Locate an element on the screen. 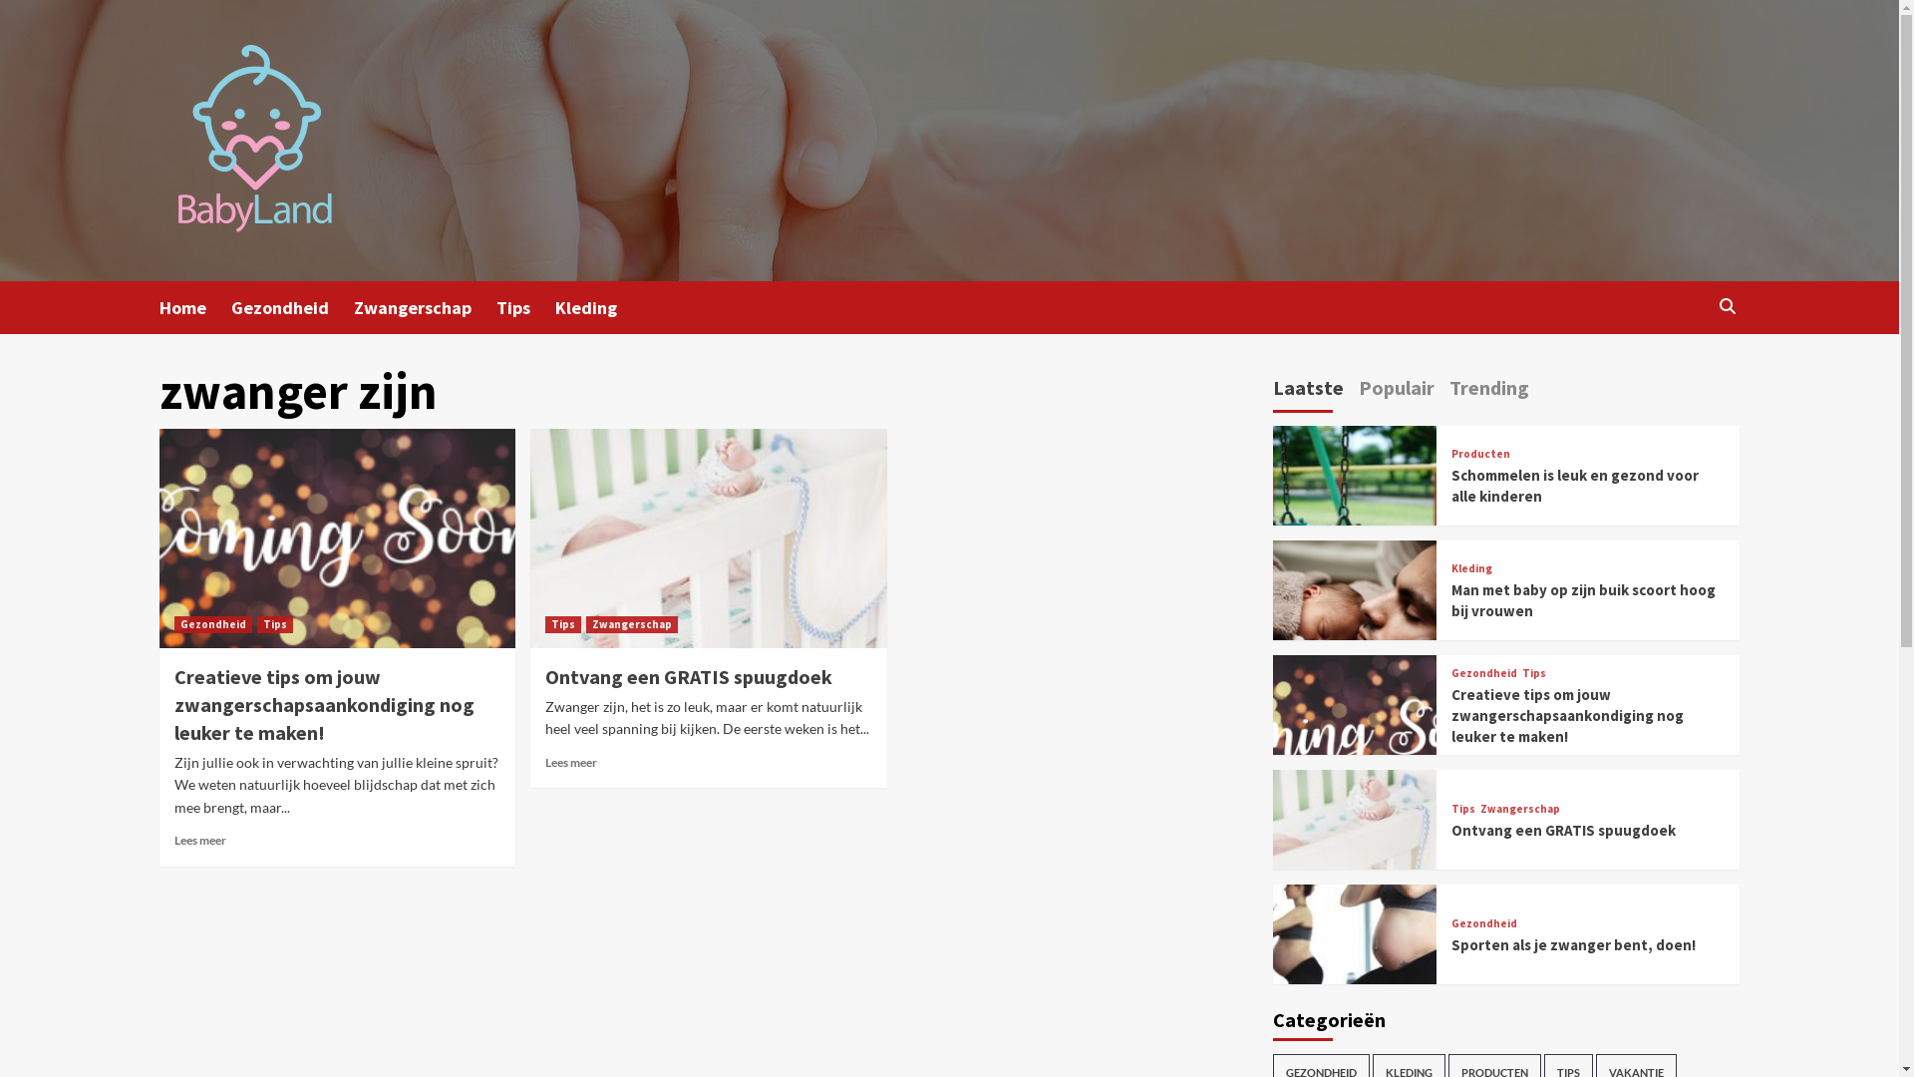  Tips is located at coordinates (275, 624).